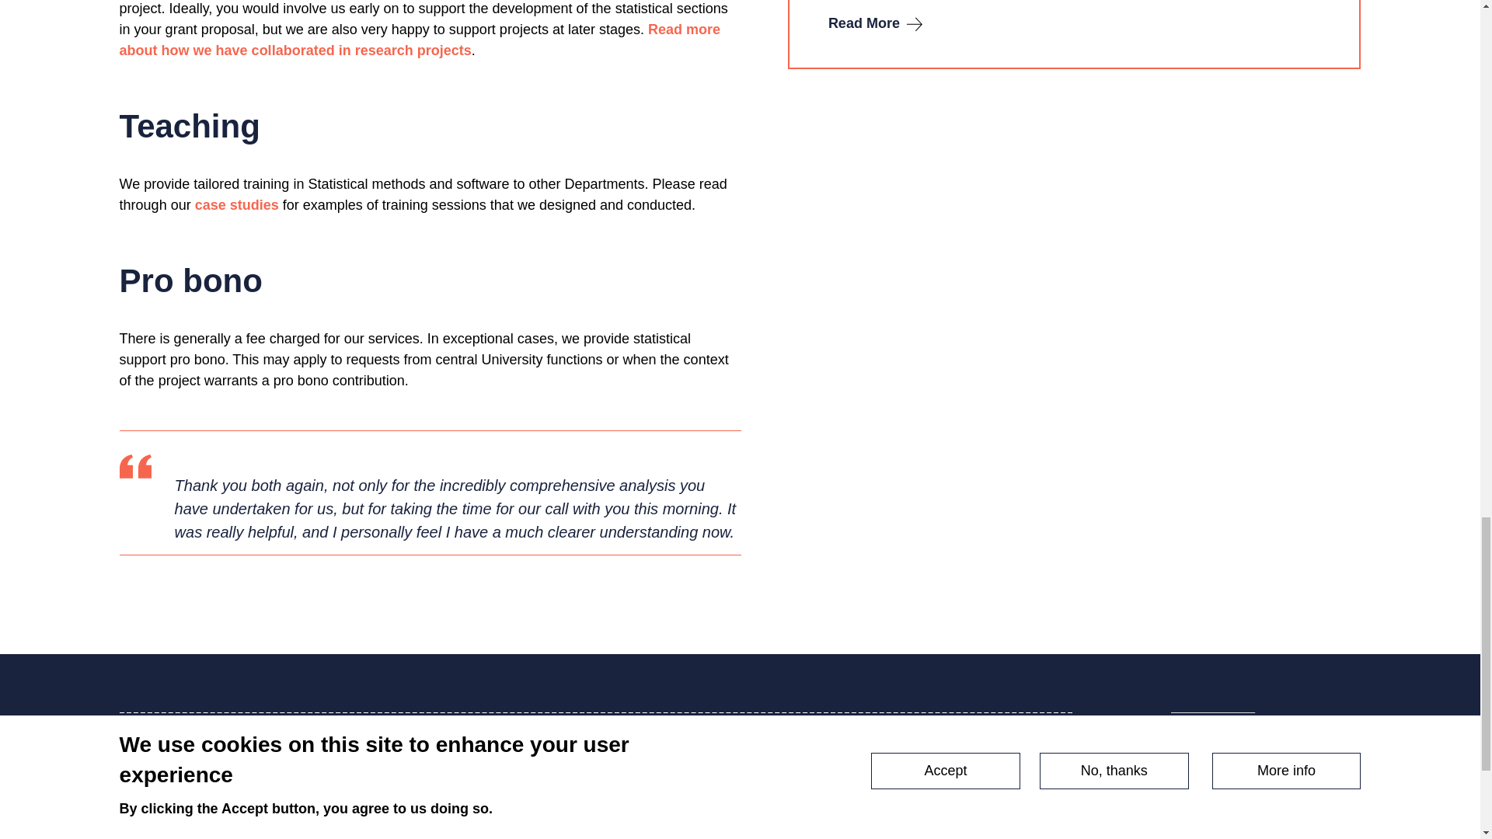 The image size is (1492, 839). Describe the element at coordinates (185, 813) in the screenshot. I see `Undergraduate study` at that location.